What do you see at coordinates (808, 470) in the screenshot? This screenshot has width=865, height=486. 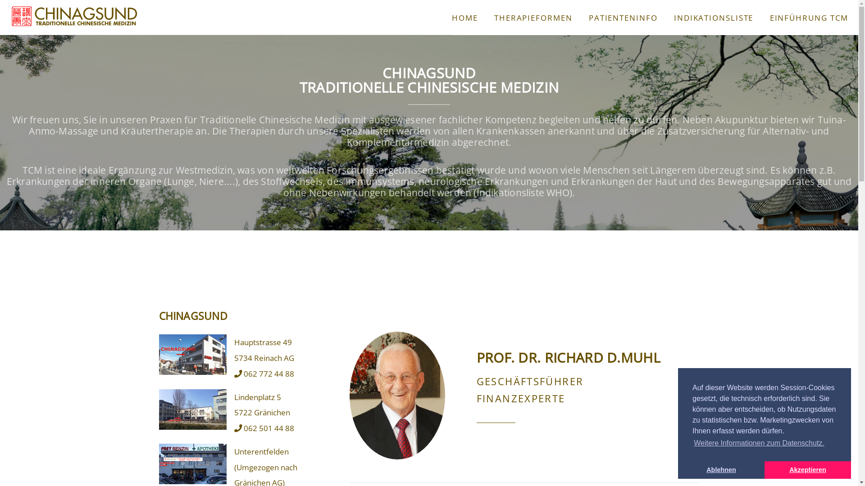 I see `Akzeptieren` at bounding box center [808, 470].